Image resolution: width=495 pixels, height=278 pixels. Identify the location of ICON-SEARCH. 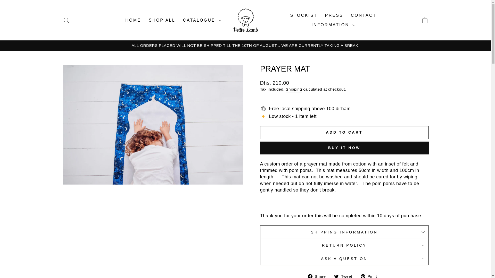
(66, 20).